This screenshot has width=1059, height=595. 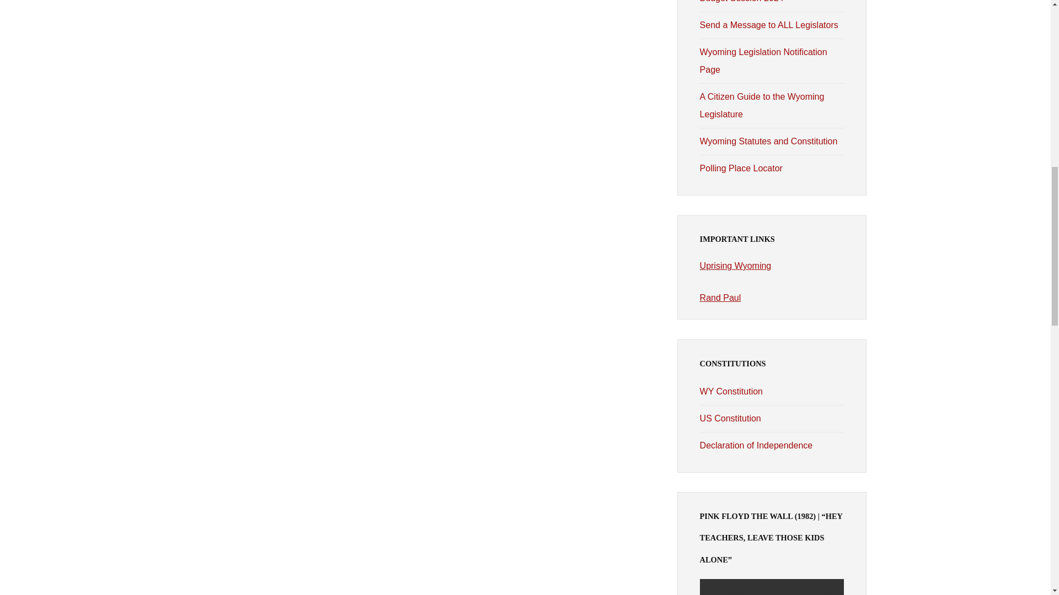 I want to click on Polling Place Locator, so click(x=741, y=169).